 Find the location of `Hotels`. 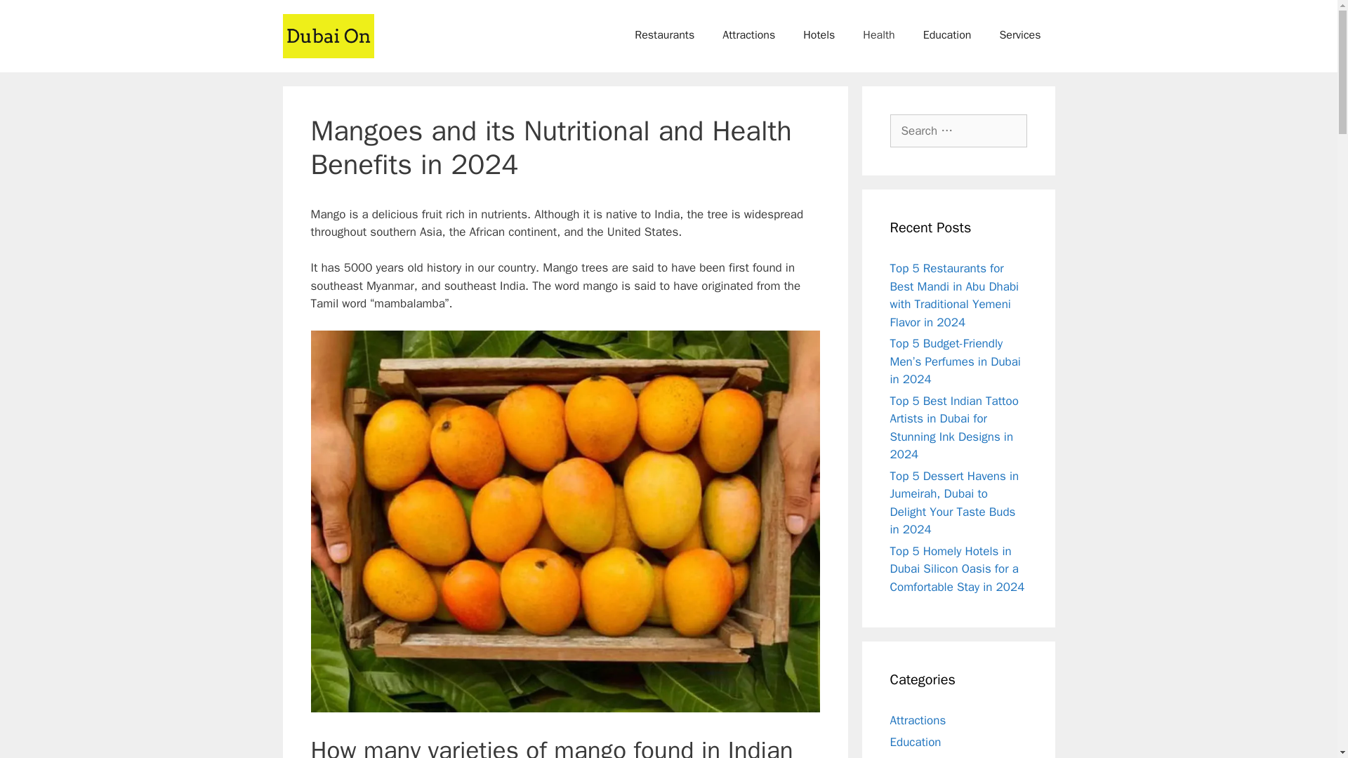

Hotels is located at coordinates (819, 35).